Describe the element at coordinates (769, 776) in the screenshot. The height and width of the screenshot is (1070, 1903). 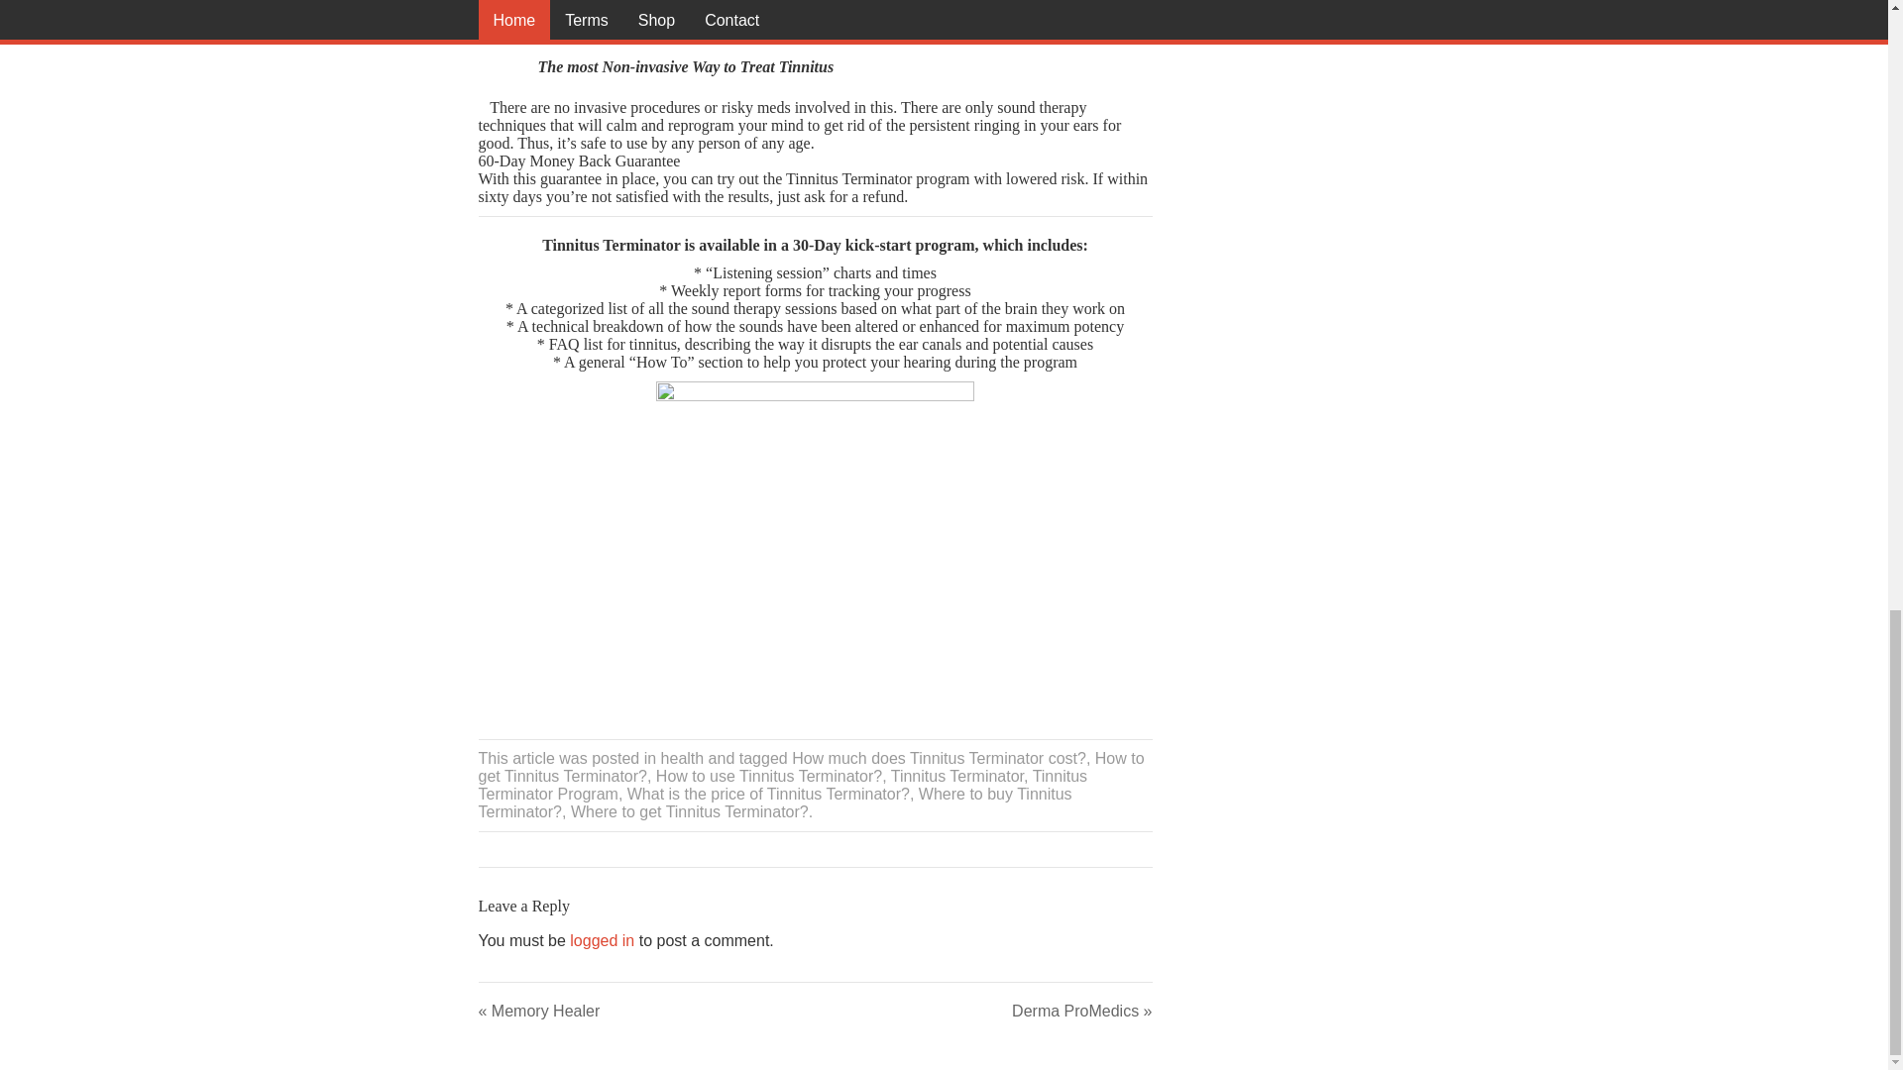
I see `How to use Tinnitus Terminator?` at that location.